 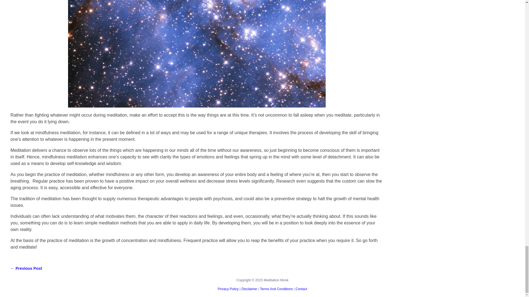 What do you see at coordinates (301, 289) in the screenshot?
I see `meditationmonk.com` at bounding box center [301, 289].